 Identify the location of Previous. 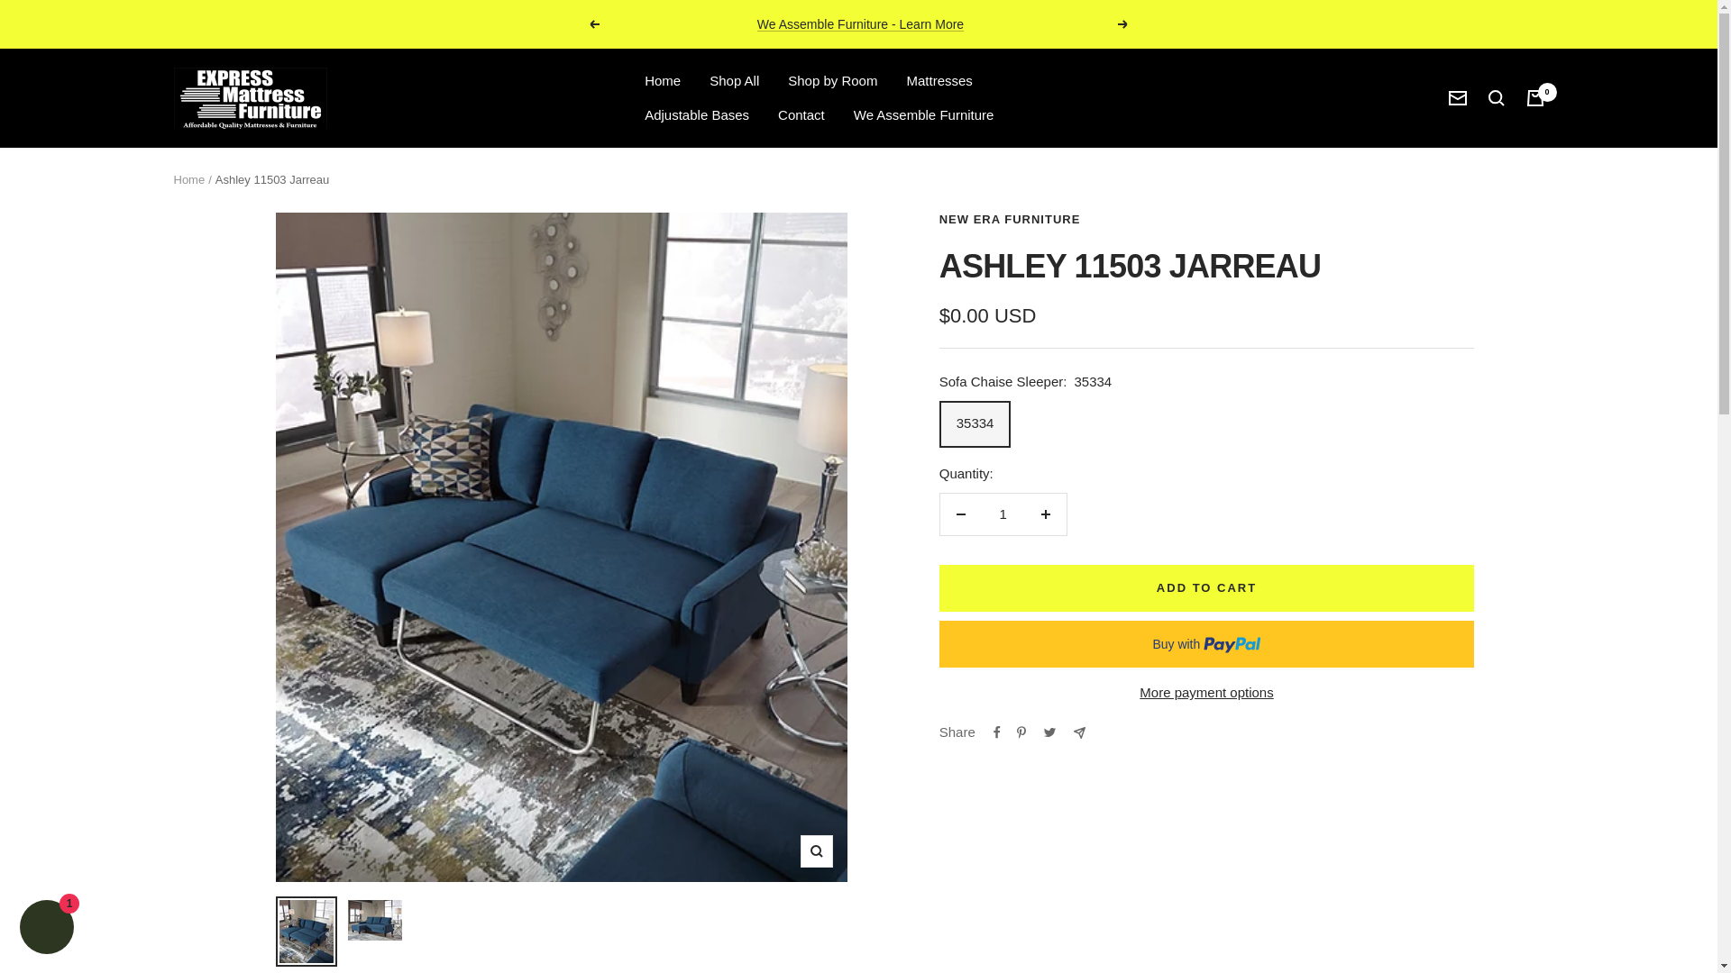
(593, 23).